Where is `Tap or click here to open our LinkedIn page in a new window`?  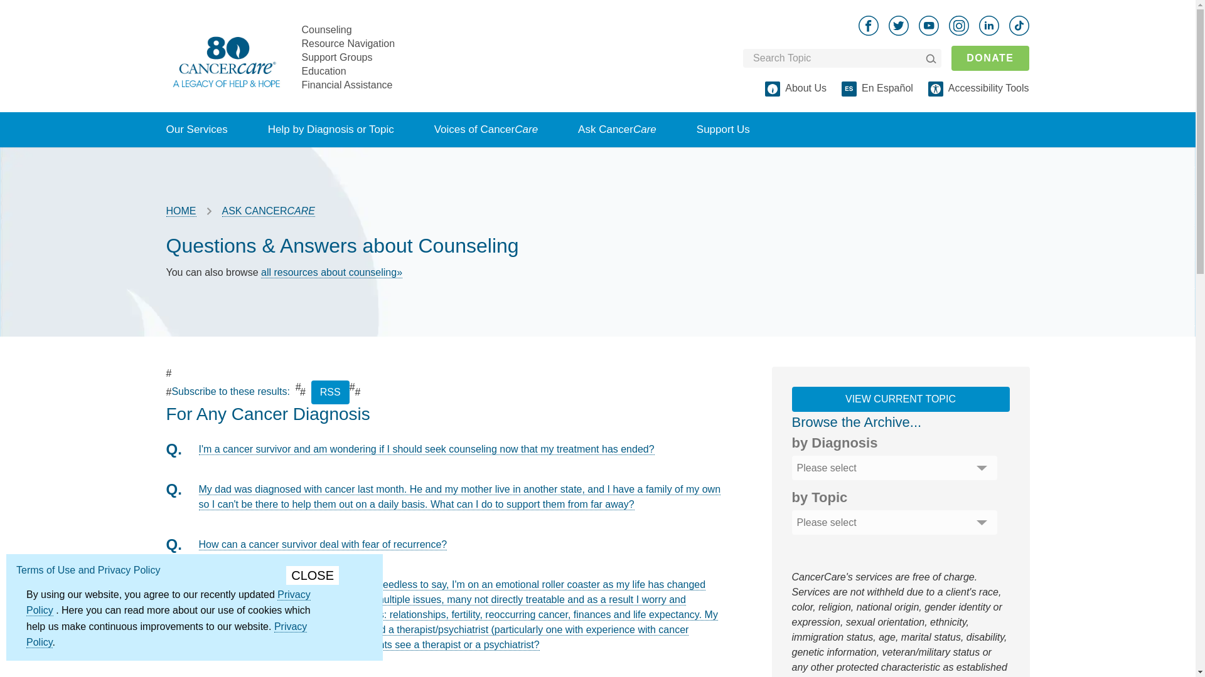 Tap or click here to open our LinkedIn page in a new window is located at coordinates (988, 25).